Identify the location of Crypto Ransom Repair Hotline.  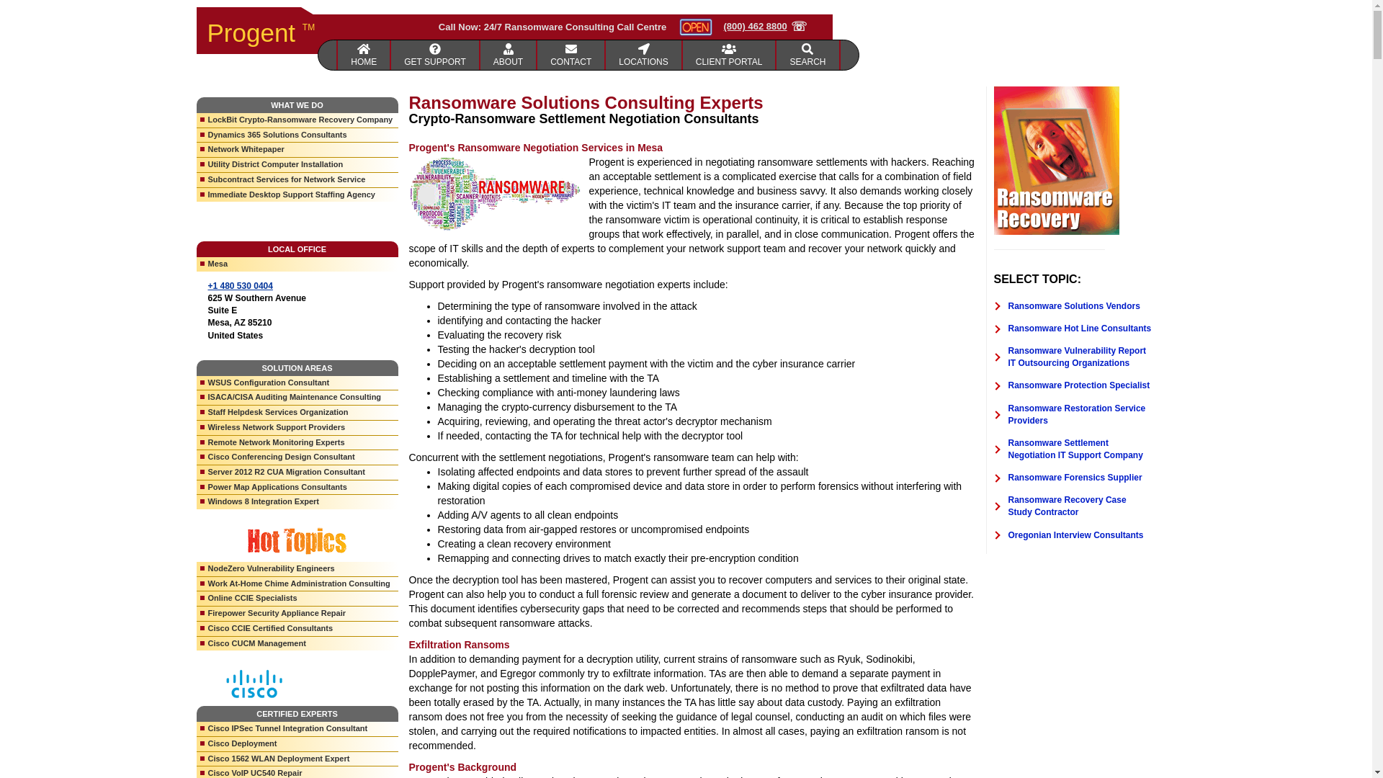
(765, 27).